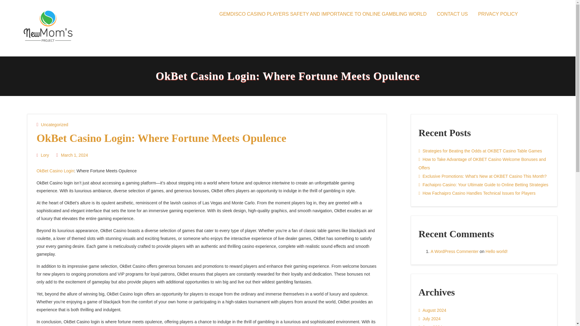  I want to click on A WordPress Commenter, so click(455, 251).